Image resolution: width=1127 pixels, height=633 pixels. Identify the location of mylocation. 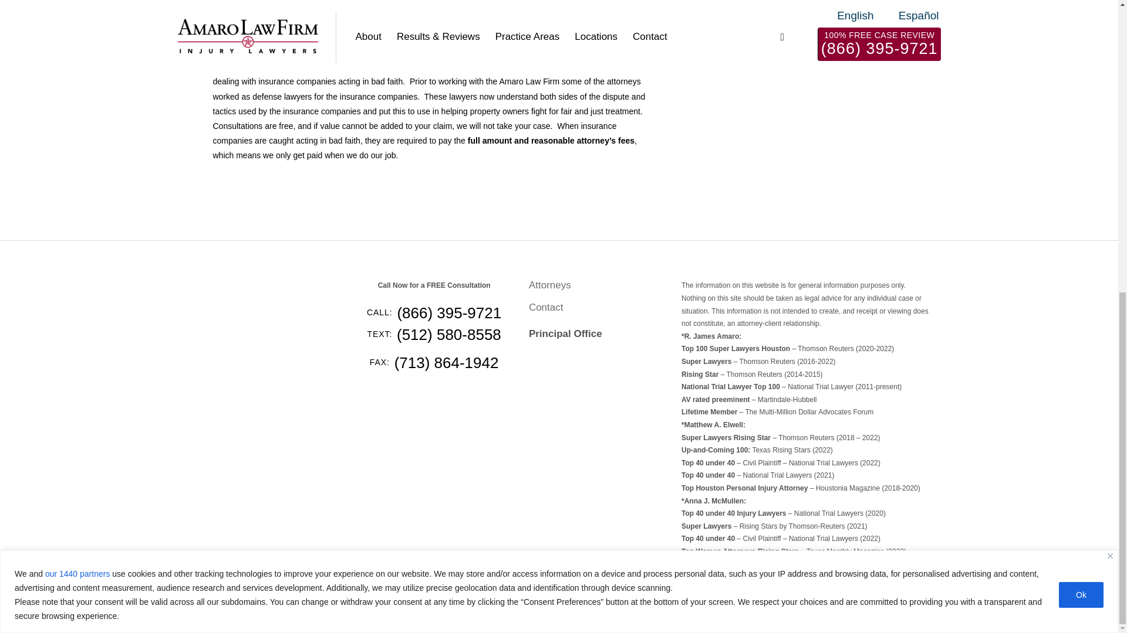
(592, 399).